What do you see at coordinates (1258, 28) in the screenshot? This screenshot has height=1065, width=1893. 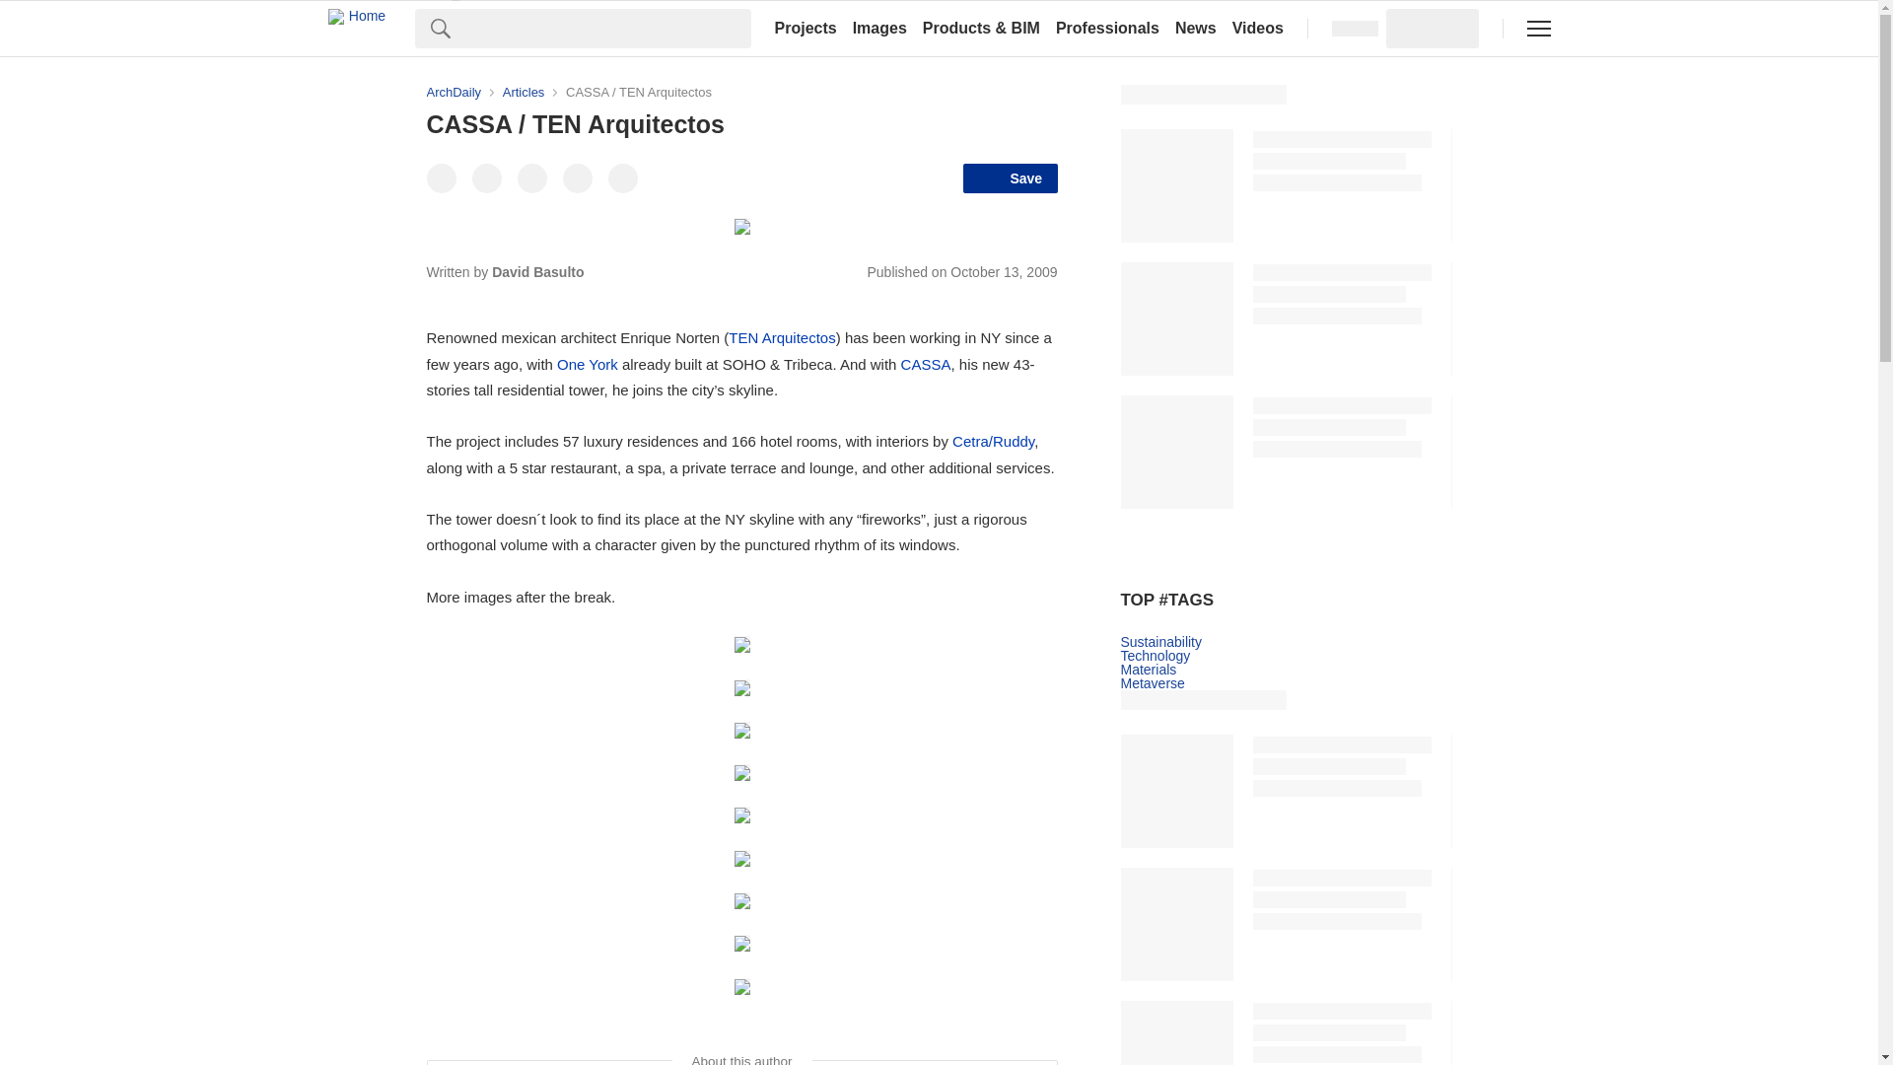 I see `Videos` at bounding box center [1258, 28].